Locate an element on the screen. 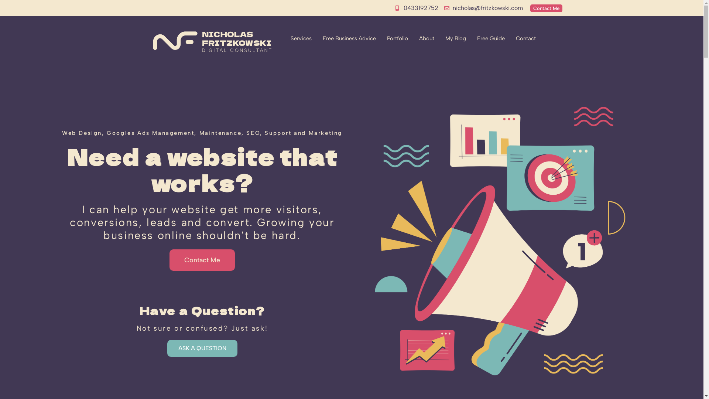 The height and width of the screenshot is (399, 709). About is located at coordinates (427, 38).